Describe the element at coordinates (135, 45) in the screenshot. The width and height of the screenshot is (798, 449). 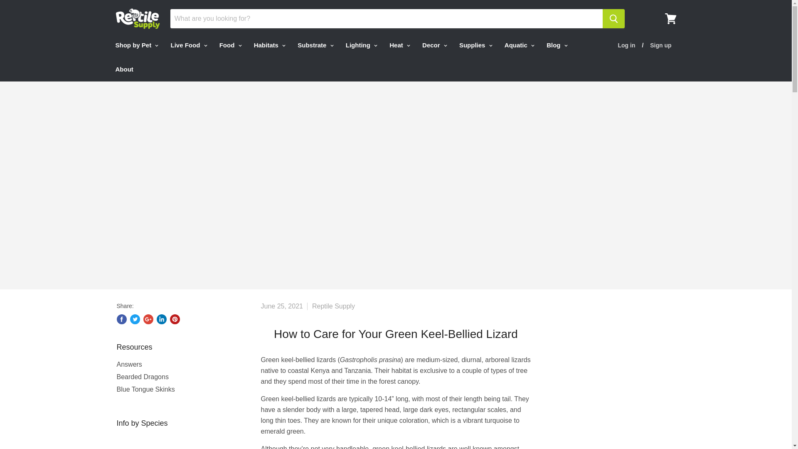
I see `Shop by Pet` at that location.